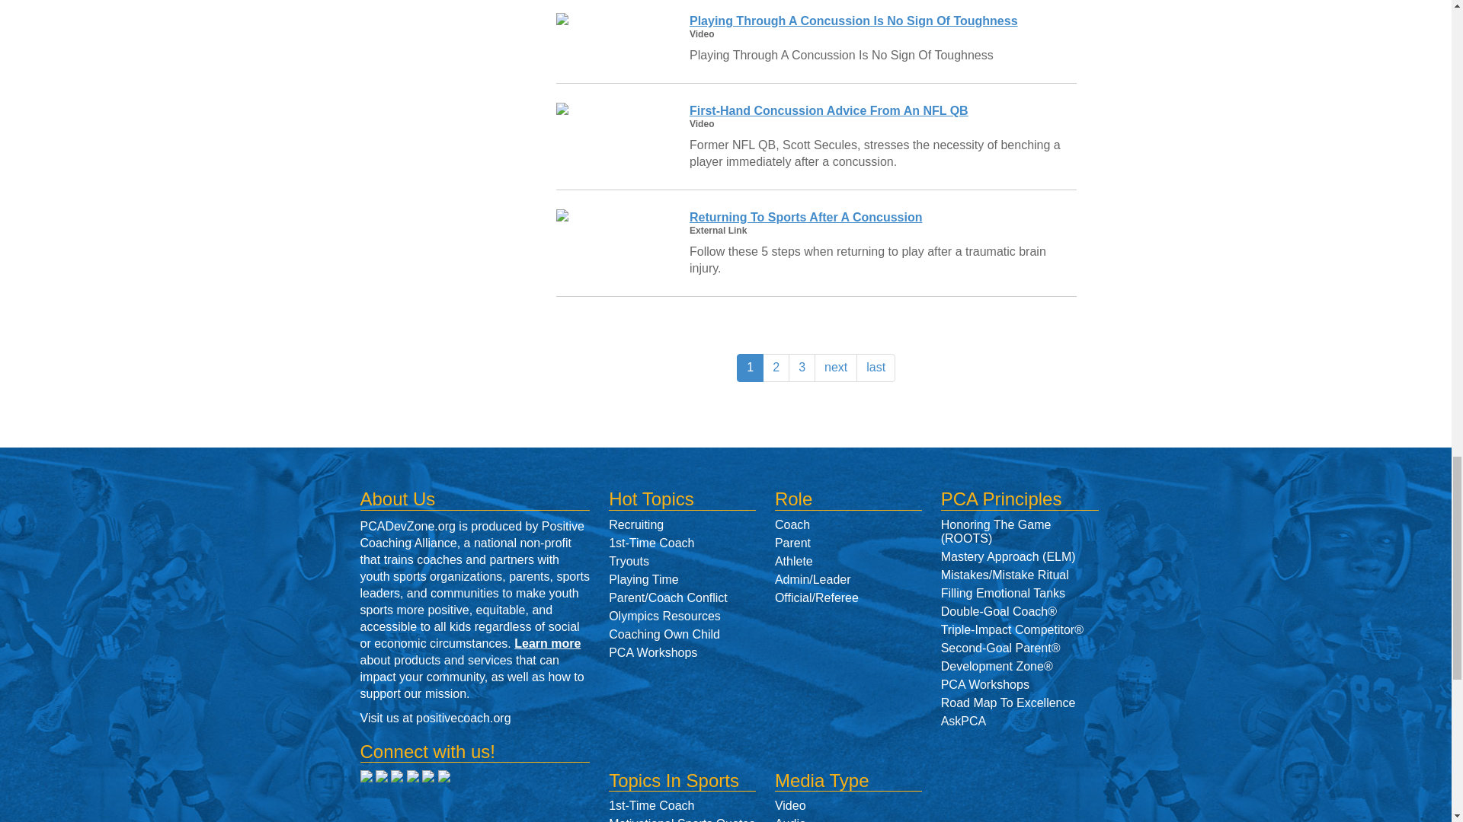 The height and width of the screenshot is (822, 1463). What do you see at coordinates (776, 368) in the screenshot?
I see `Go to page 2` at bounding box center [776, 368].